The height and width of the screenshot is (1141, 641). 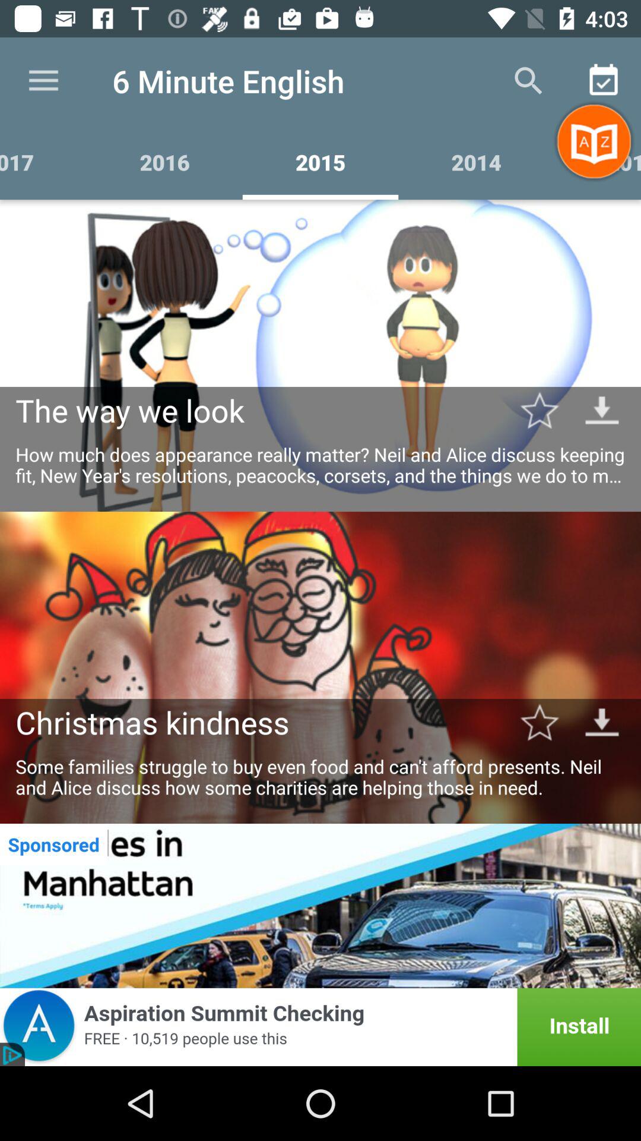 What do you see at coordinates (603, 81) in the screenshot?
I see `launch the icon above the 2013` at bounding box center [603, 81].